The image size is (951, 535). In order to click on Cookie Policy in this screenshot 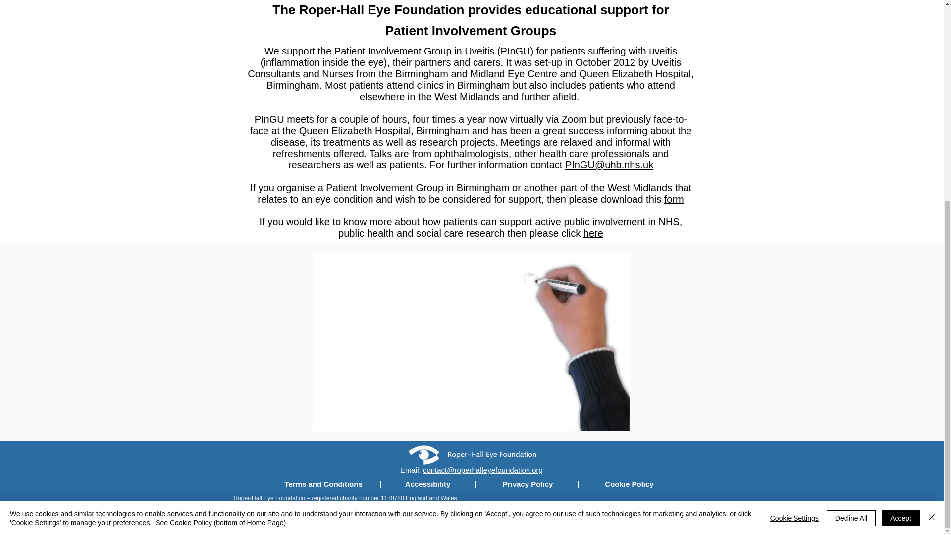, I will do `click(630, 483)`.